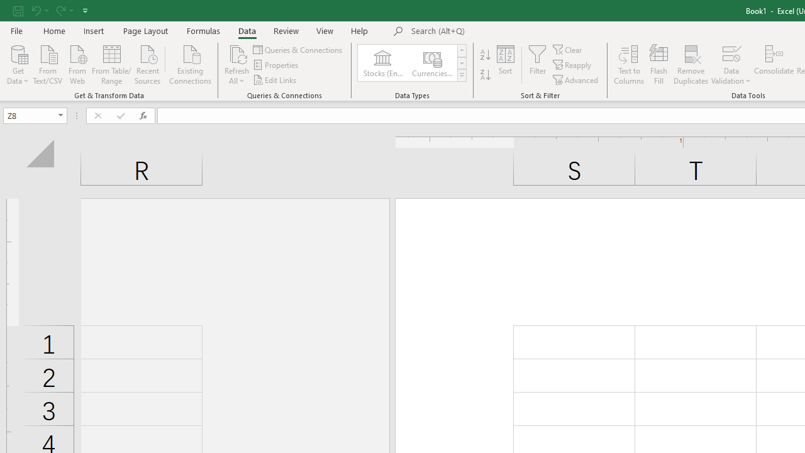 Image resolution: width=805 pixels, height=453 pixels. What do you see at coordinates (236, 53) in the screenshot?
I see `Refresh All` at bounding box center [236, 53].